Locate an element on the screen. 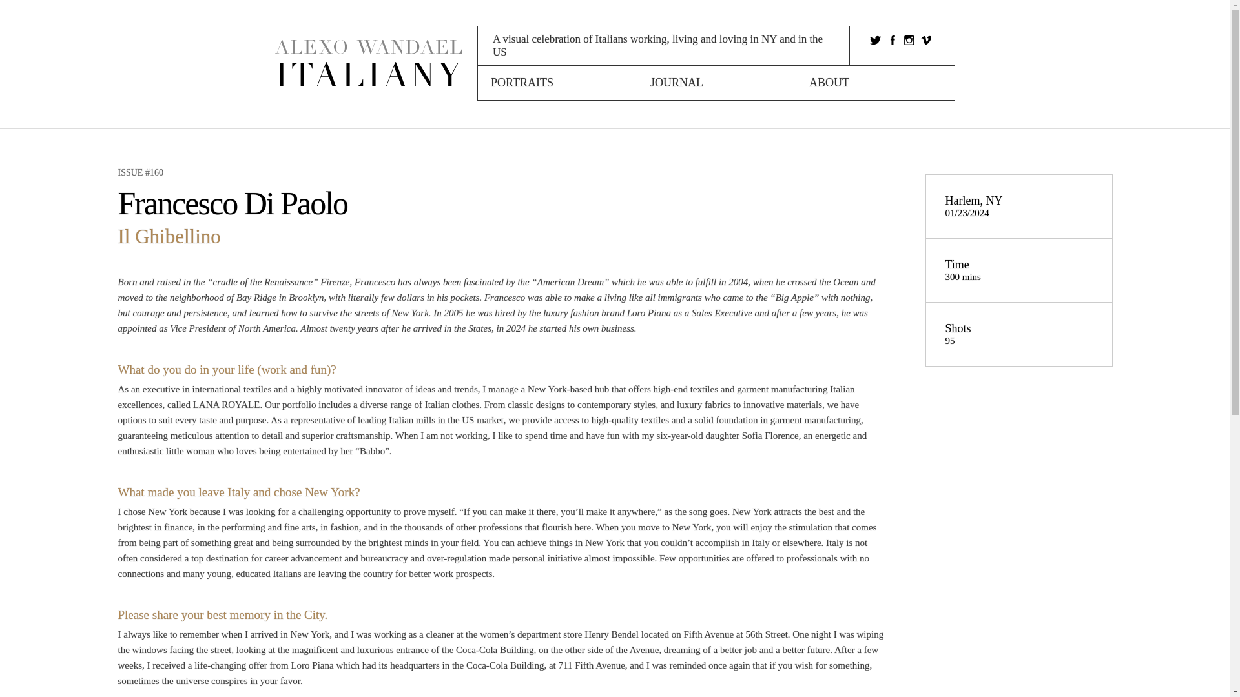 The height and width of the screenshot is (697, 1240). JOURNAL is located at coordinates (716, 83).